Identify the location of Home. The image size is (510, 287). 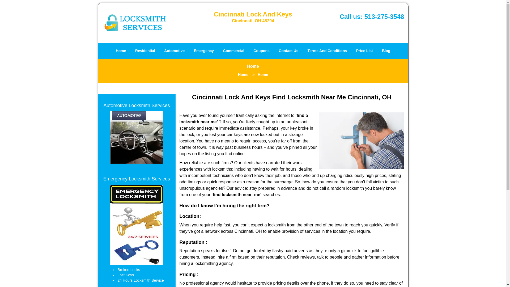
(243, 75).